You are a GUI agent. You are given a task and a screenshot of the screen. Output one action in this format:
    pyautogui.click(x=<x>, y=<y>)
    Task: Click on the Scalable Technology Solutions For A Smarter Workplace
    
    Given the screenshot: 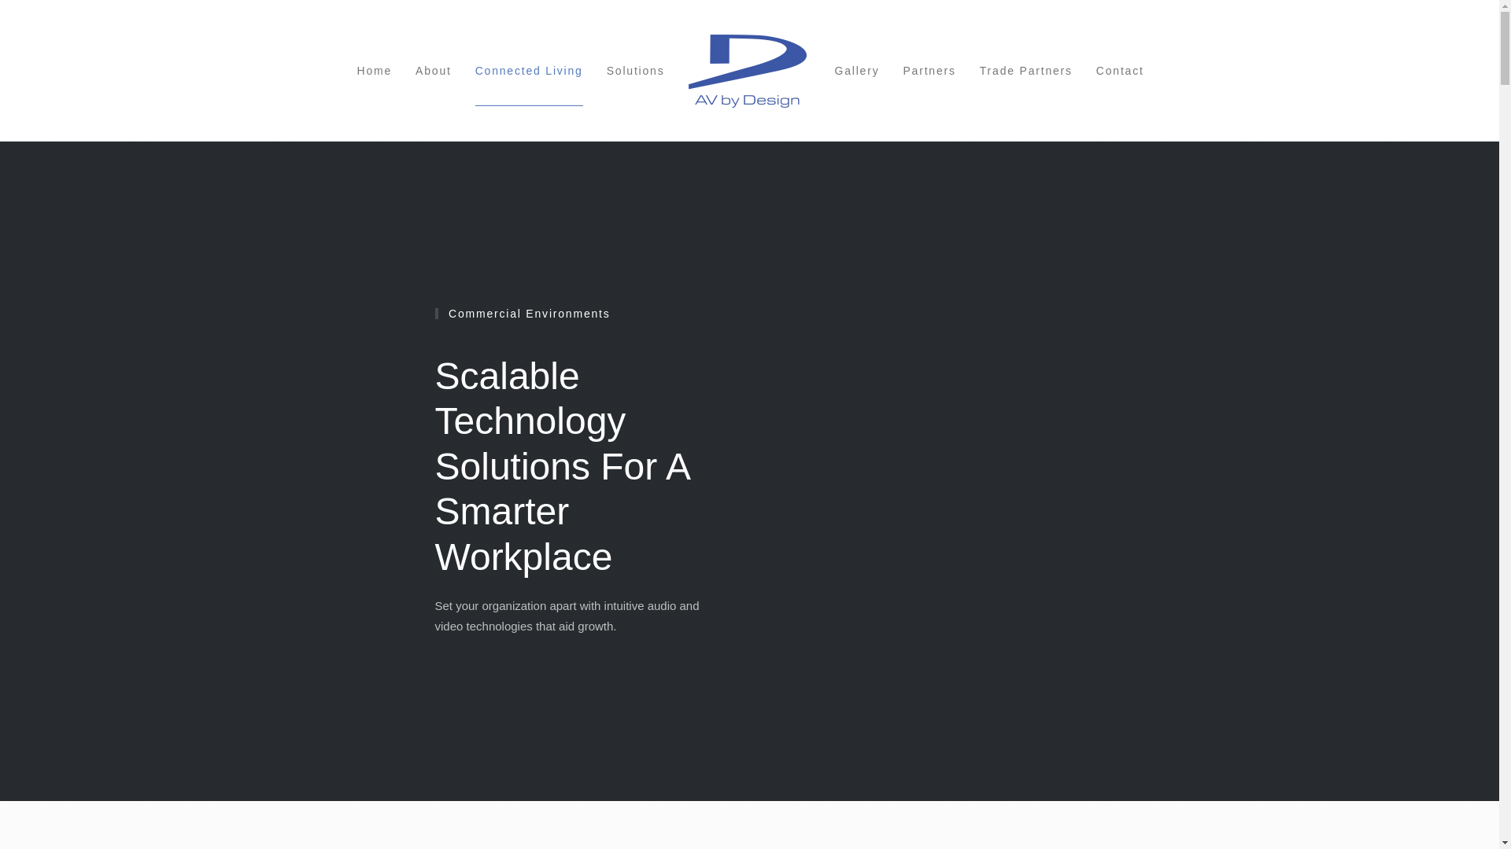 What is the action you would take?
    pyautogui.click(x=578, y=467)
    